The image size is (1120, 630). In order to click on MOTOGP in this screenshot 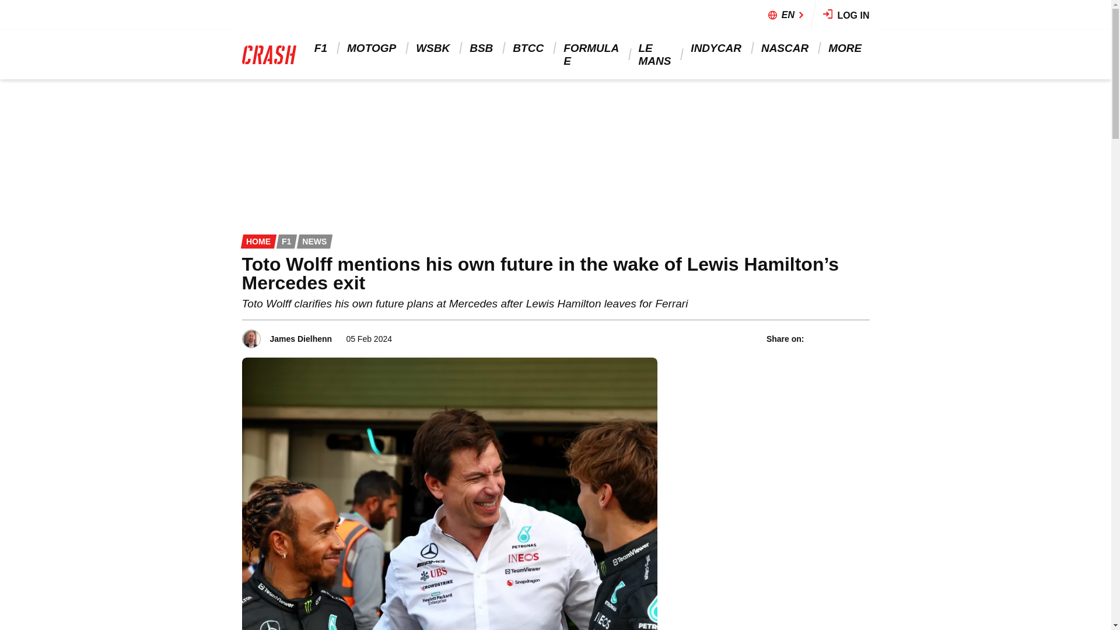, I will do `click(372, 48)`.